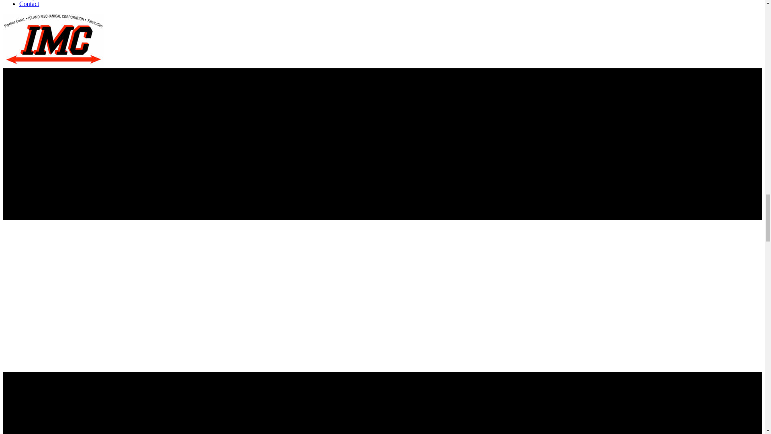  I want to click on Contact, so click(29, 4).